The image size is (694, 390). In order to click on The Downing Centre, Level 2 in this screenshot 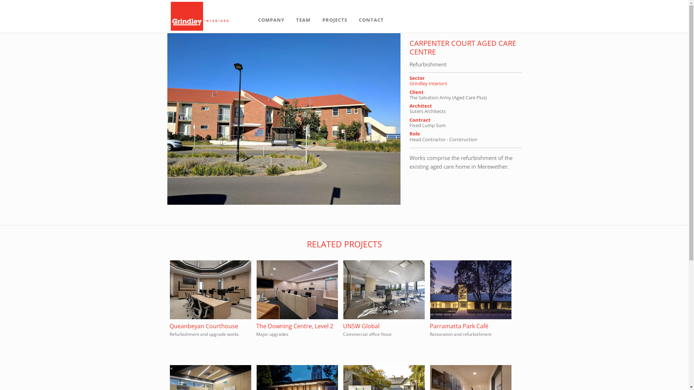, I will do `click(294, 326)`.